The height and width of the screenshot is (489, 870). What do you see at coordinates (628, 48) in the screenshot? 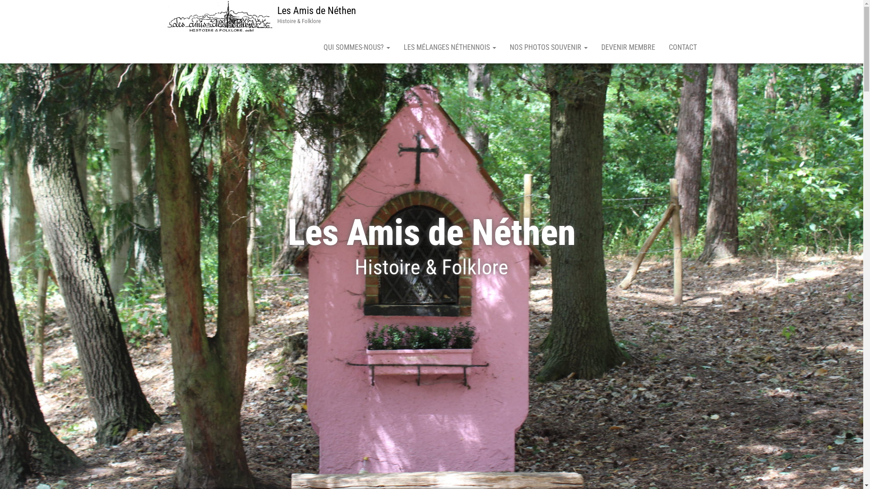
I see `DEVENIR MEMBRE` at bounding box center [628, 48].